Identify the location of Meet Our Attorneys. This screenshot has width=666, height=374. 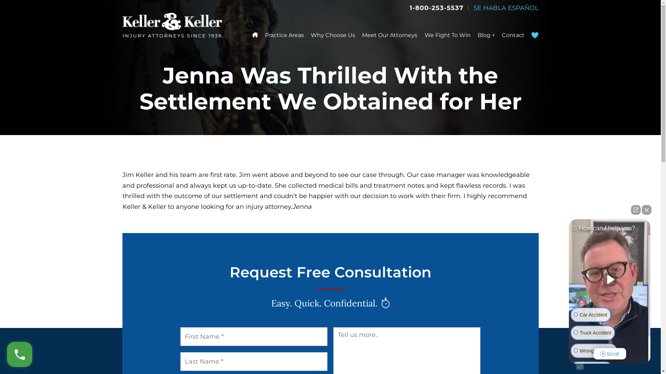
(390, 35).